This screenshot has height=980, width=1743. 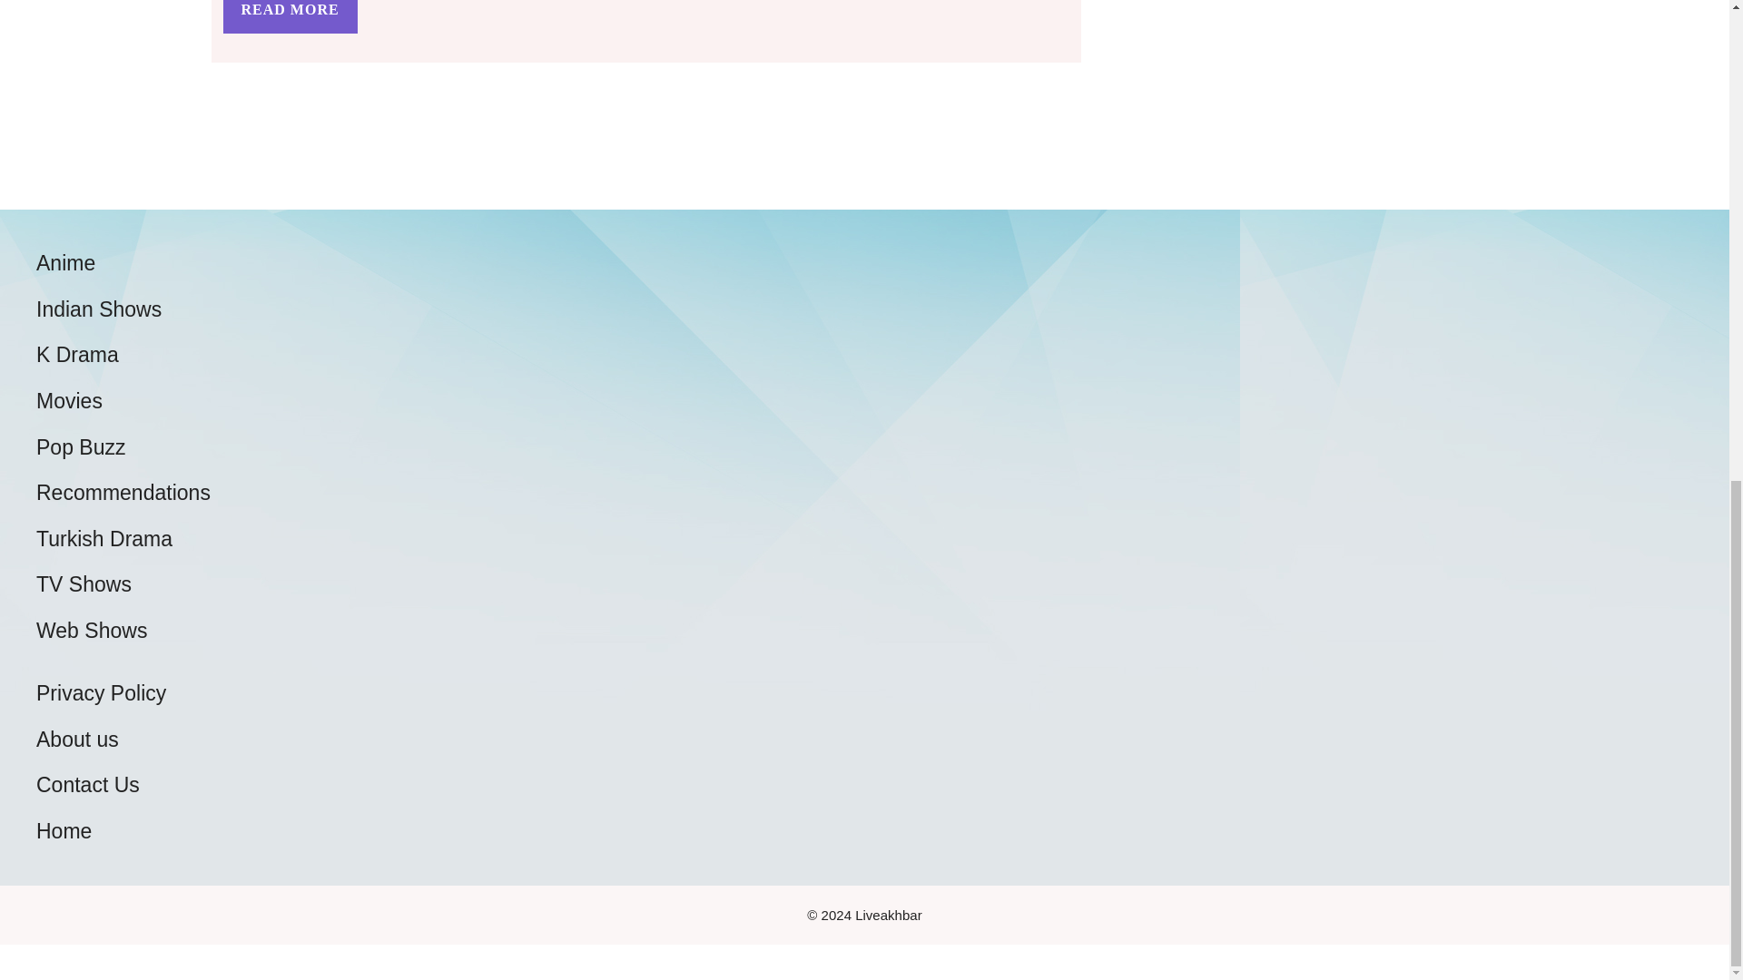 I want to click on Web Shows, so click(x=91, y=630).